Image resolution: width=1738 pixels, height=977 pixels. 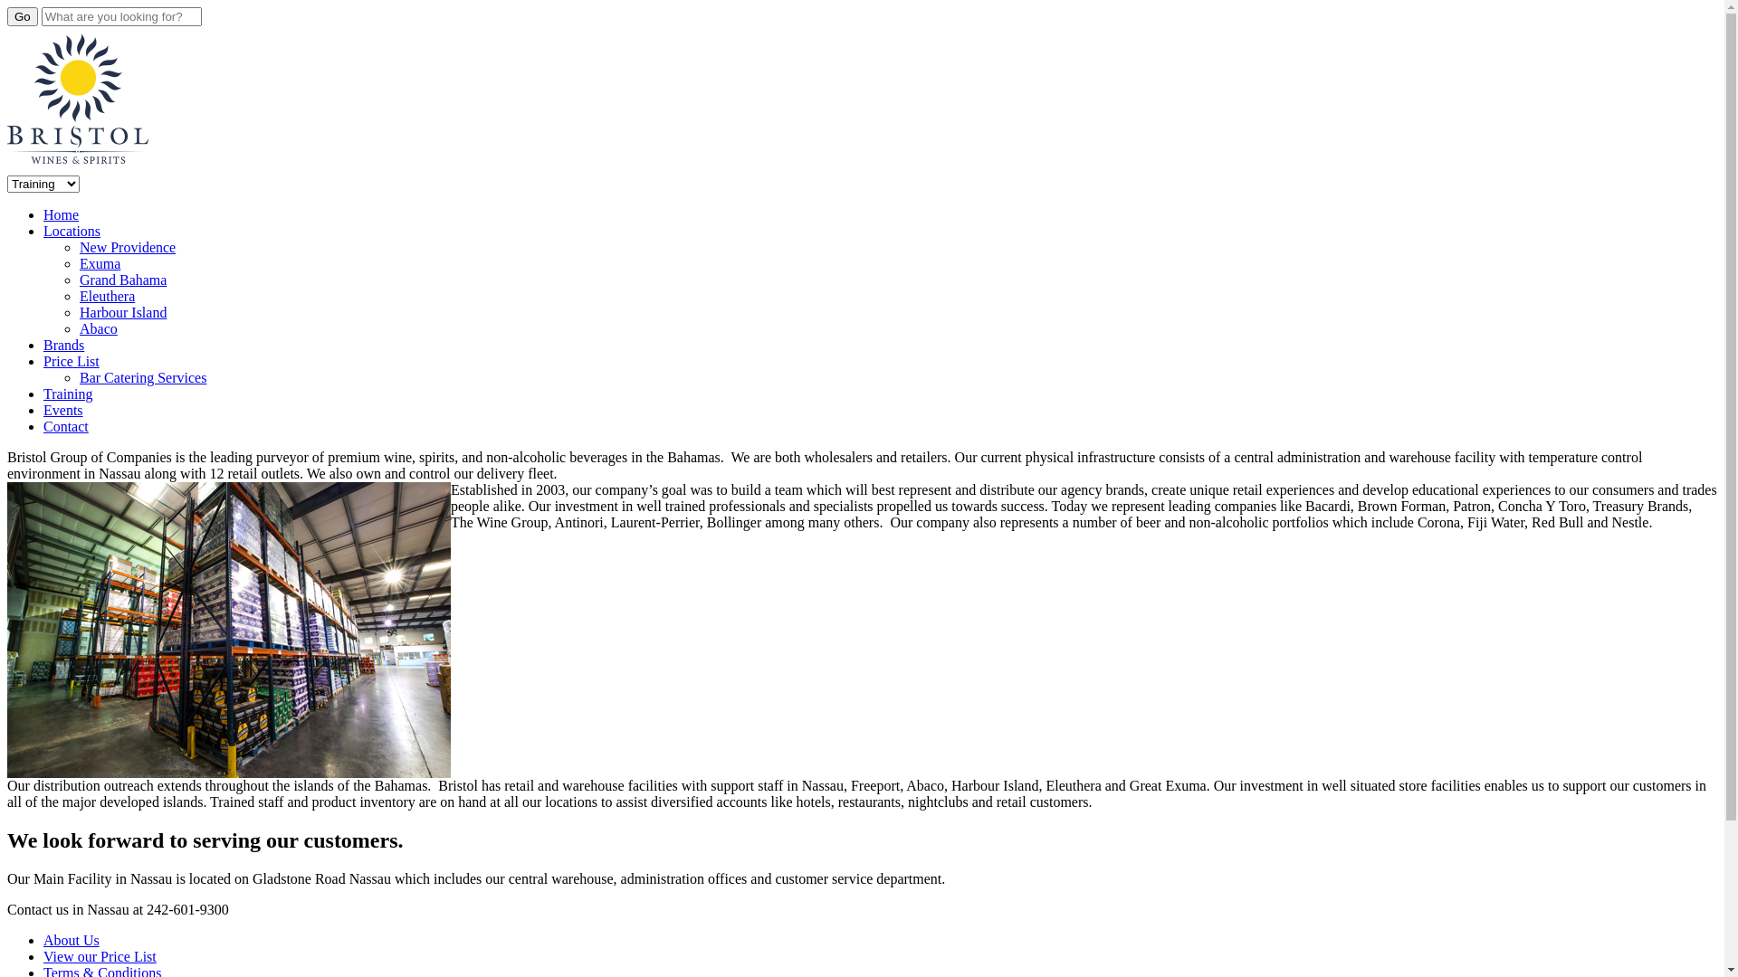 What do you see at coordinates (63, 411) in the screenshot?
I see `Events` at bounding box center [63, 411].